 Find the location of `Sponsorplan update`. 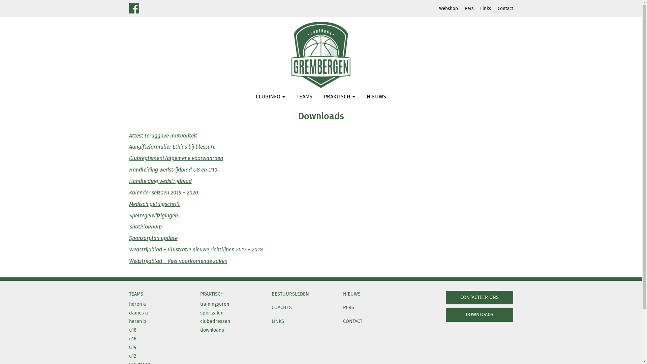

Sponsorplan update is located at coordinates (153, 238).